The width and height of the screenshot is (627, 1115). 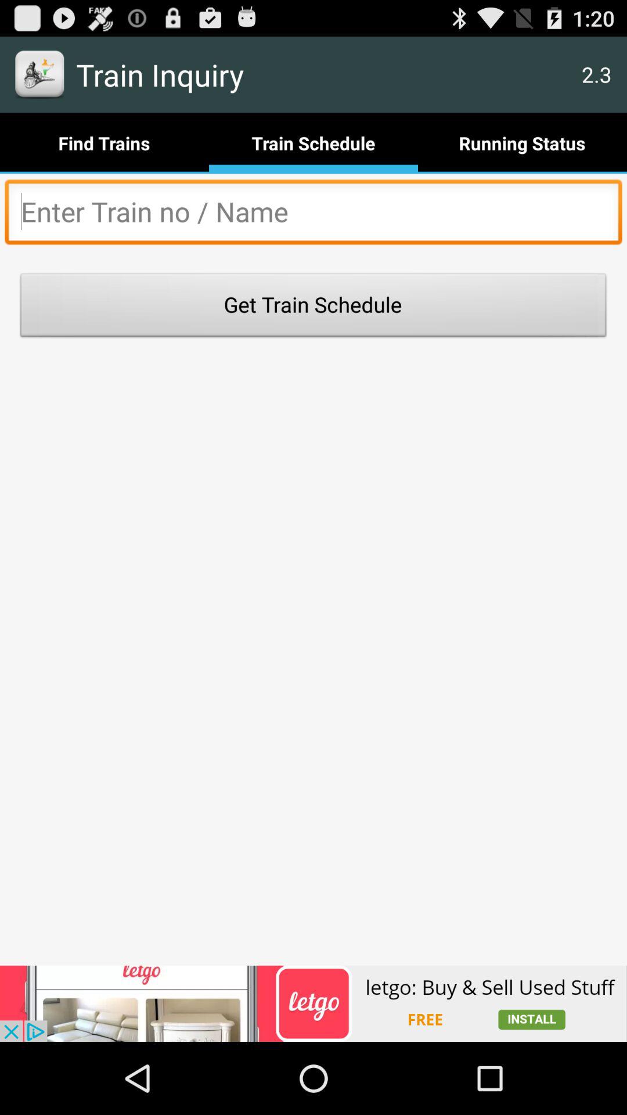 I want to click on go to advertisement, so click(x=313, y=215).